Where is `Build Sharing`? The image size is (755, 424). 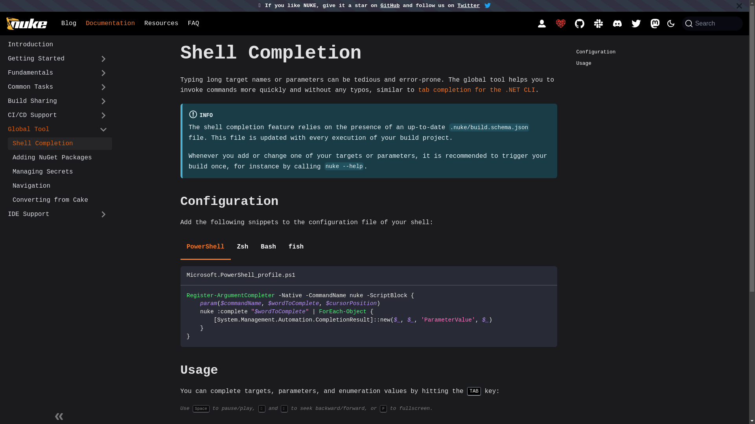
Build Sharing is located at coordinates (57, 101).